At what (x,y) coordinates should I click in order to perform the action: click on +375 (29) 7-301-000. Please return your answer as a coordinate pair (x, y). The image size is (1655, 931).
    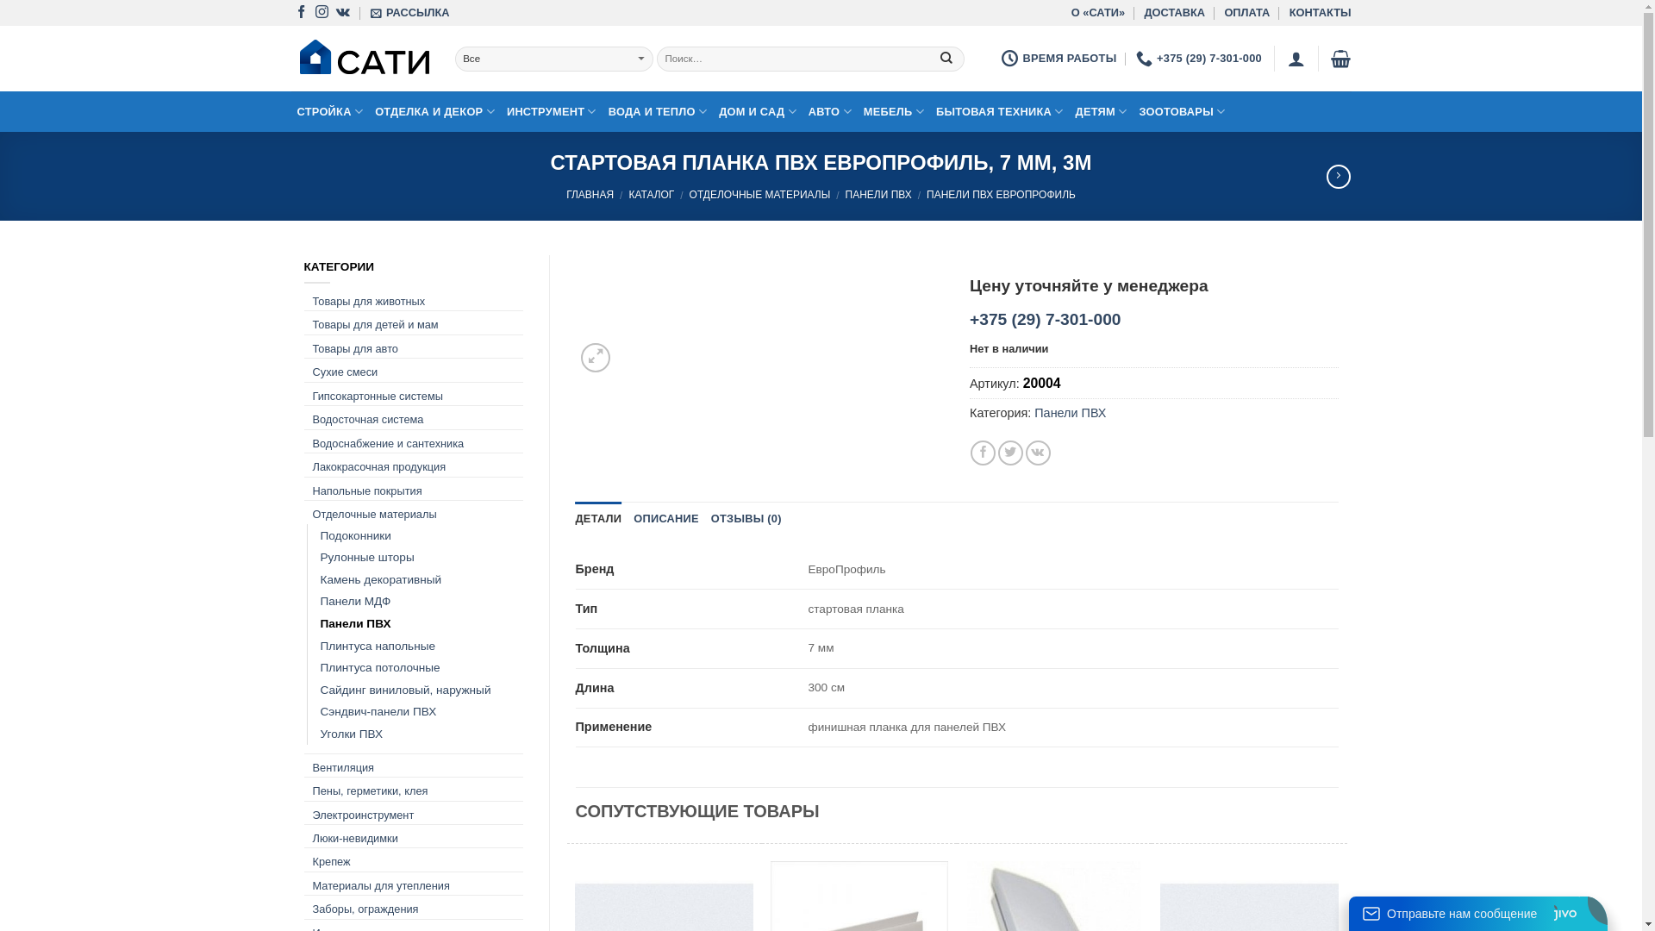
    Looking at the image, I should click on (1045, 319).